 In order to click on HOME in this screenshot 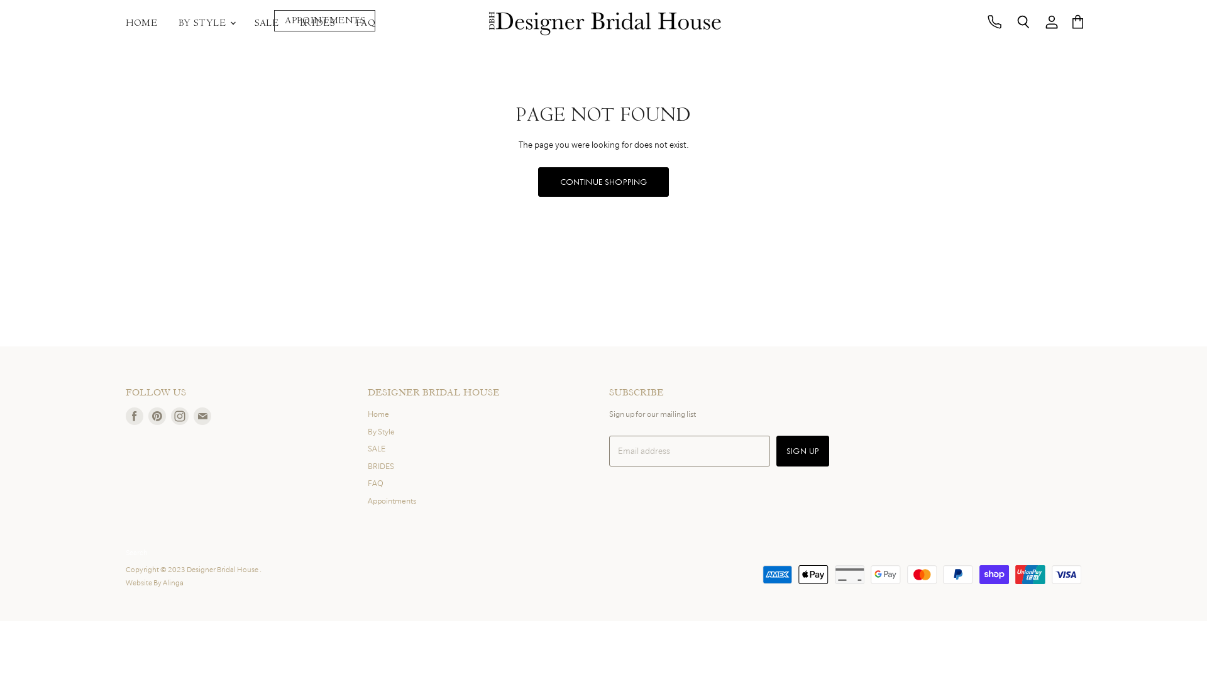, I will do `click(142, 23)`.